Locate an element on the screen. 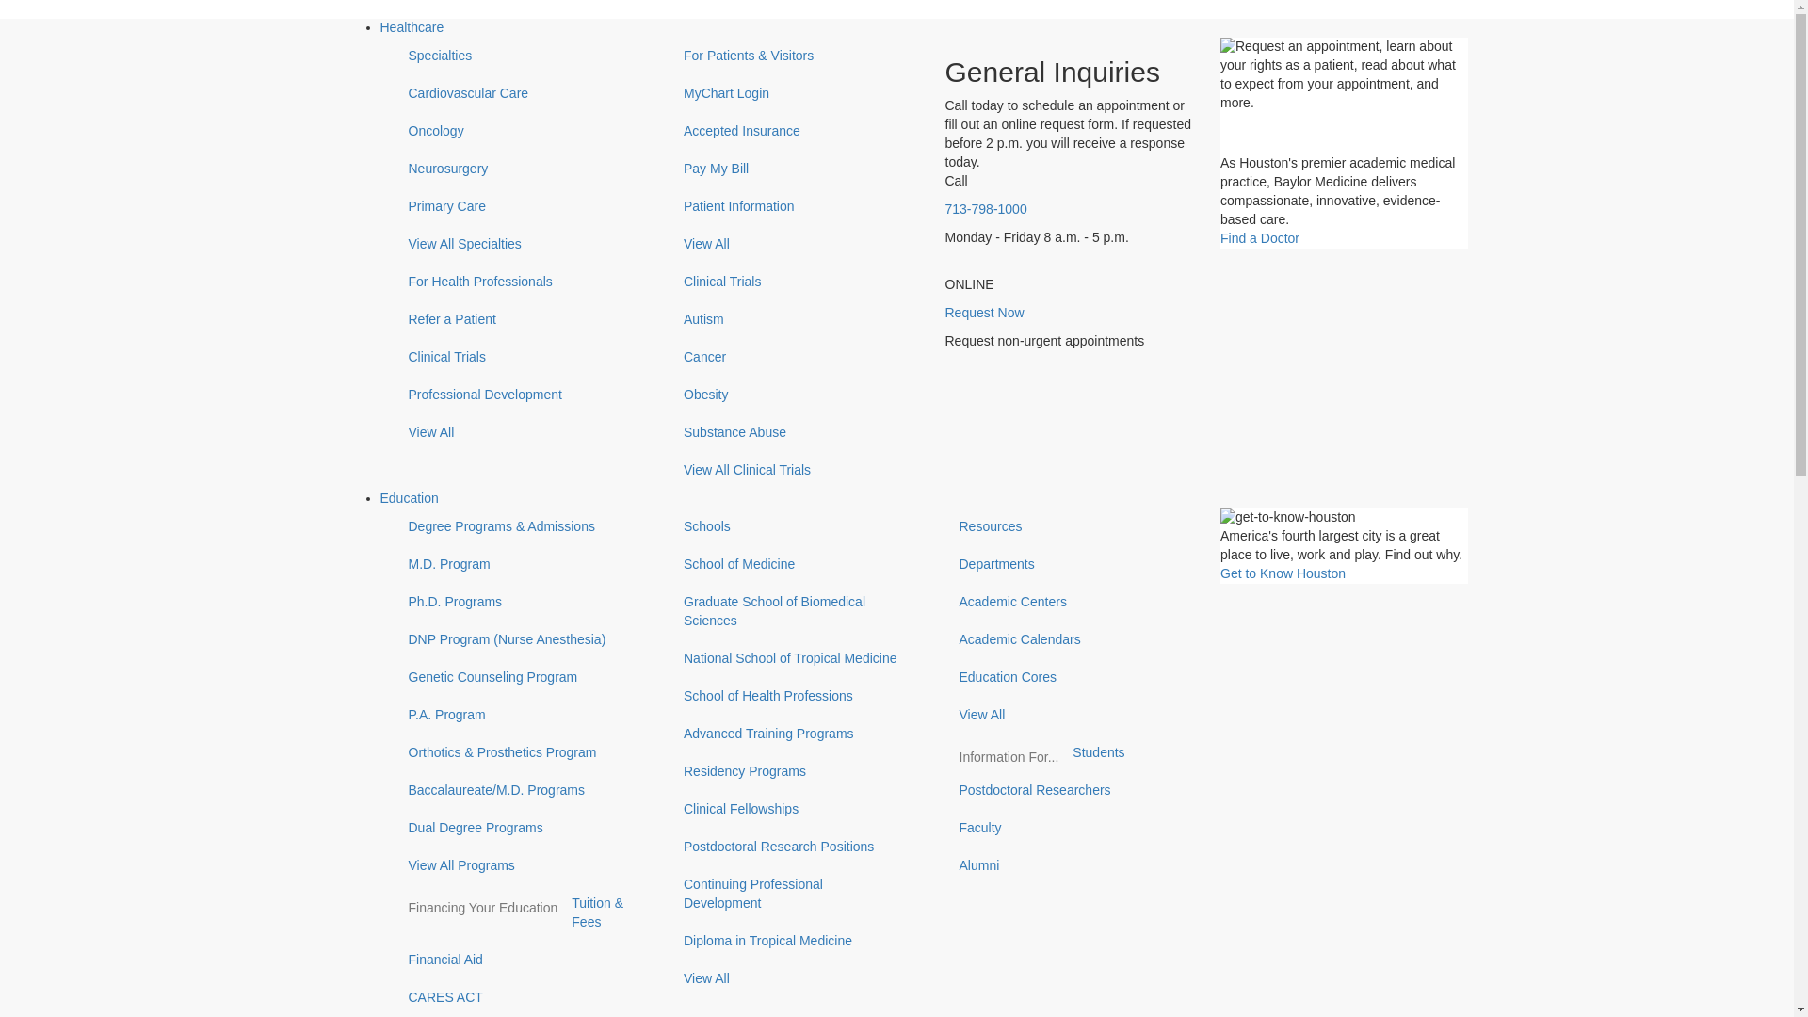 Image resolution: width=1808 pixels, height=1017 pixels. View All is located at coordinates (518, 432).